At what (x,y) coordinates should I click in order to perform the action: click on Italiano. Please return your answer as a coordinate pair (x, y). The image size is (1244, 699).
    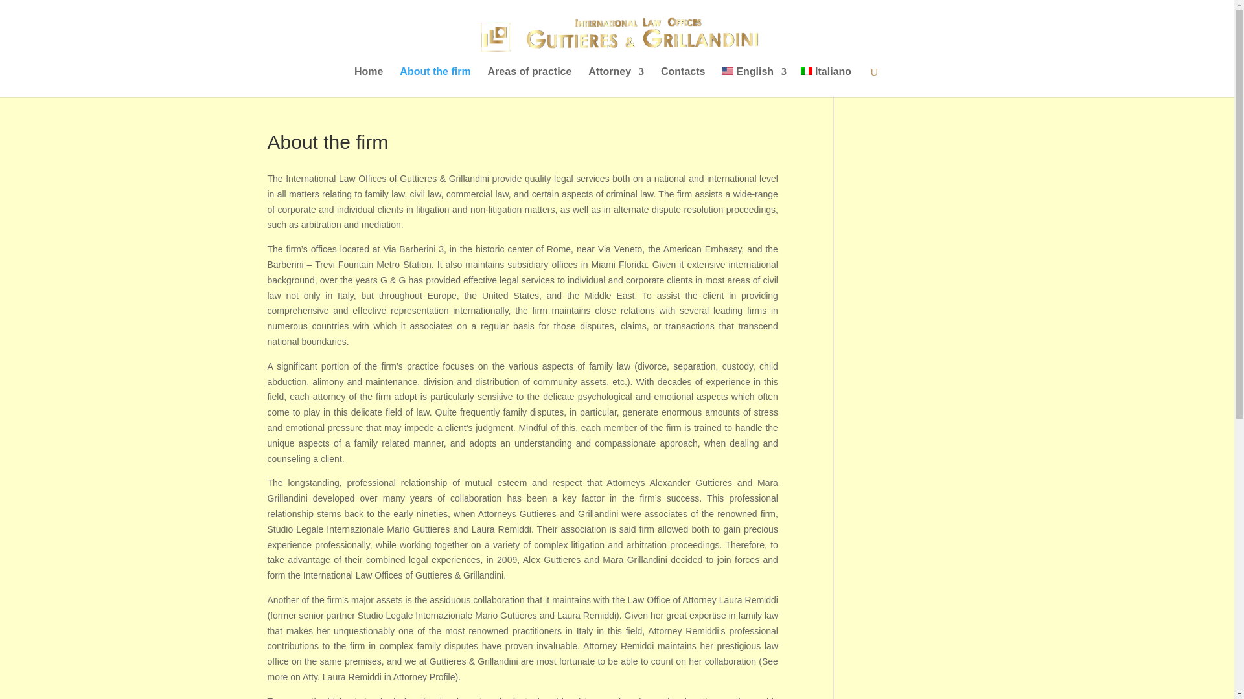
    Looking at the image, I should click on (806, 71).